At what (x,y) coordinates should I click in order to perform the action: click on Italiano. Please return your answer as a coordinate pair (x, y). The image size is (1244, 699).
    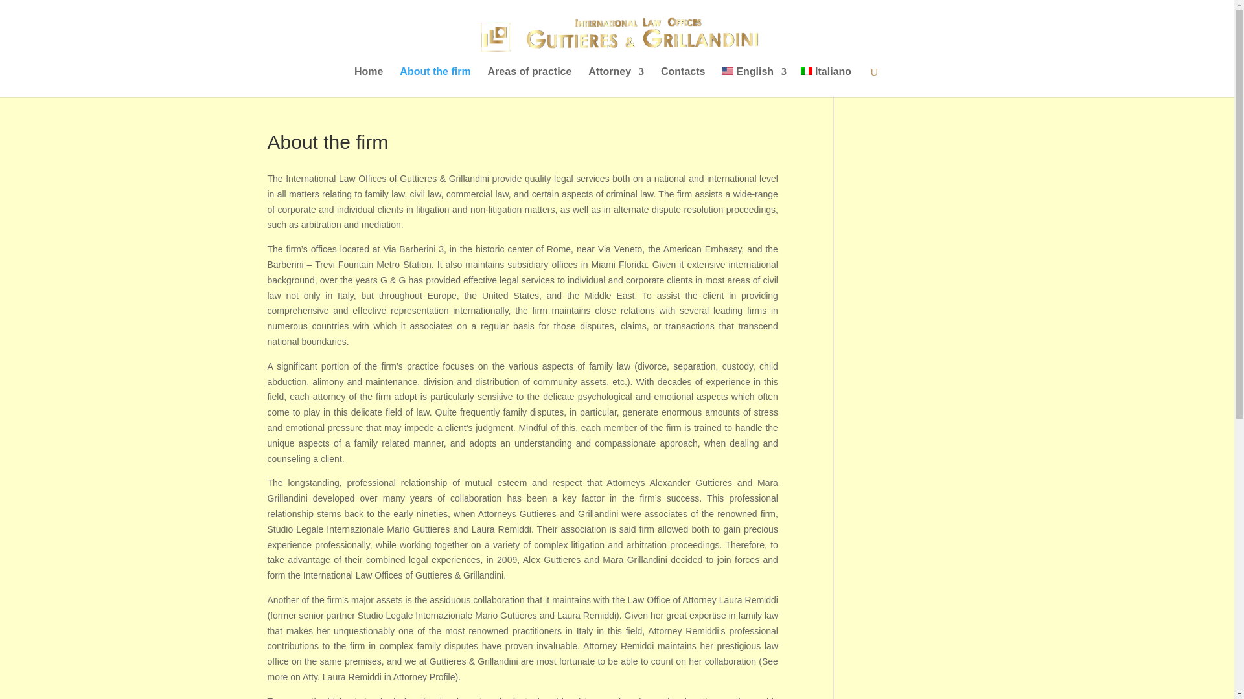
    Looking at the image, I should click on (806, 71).